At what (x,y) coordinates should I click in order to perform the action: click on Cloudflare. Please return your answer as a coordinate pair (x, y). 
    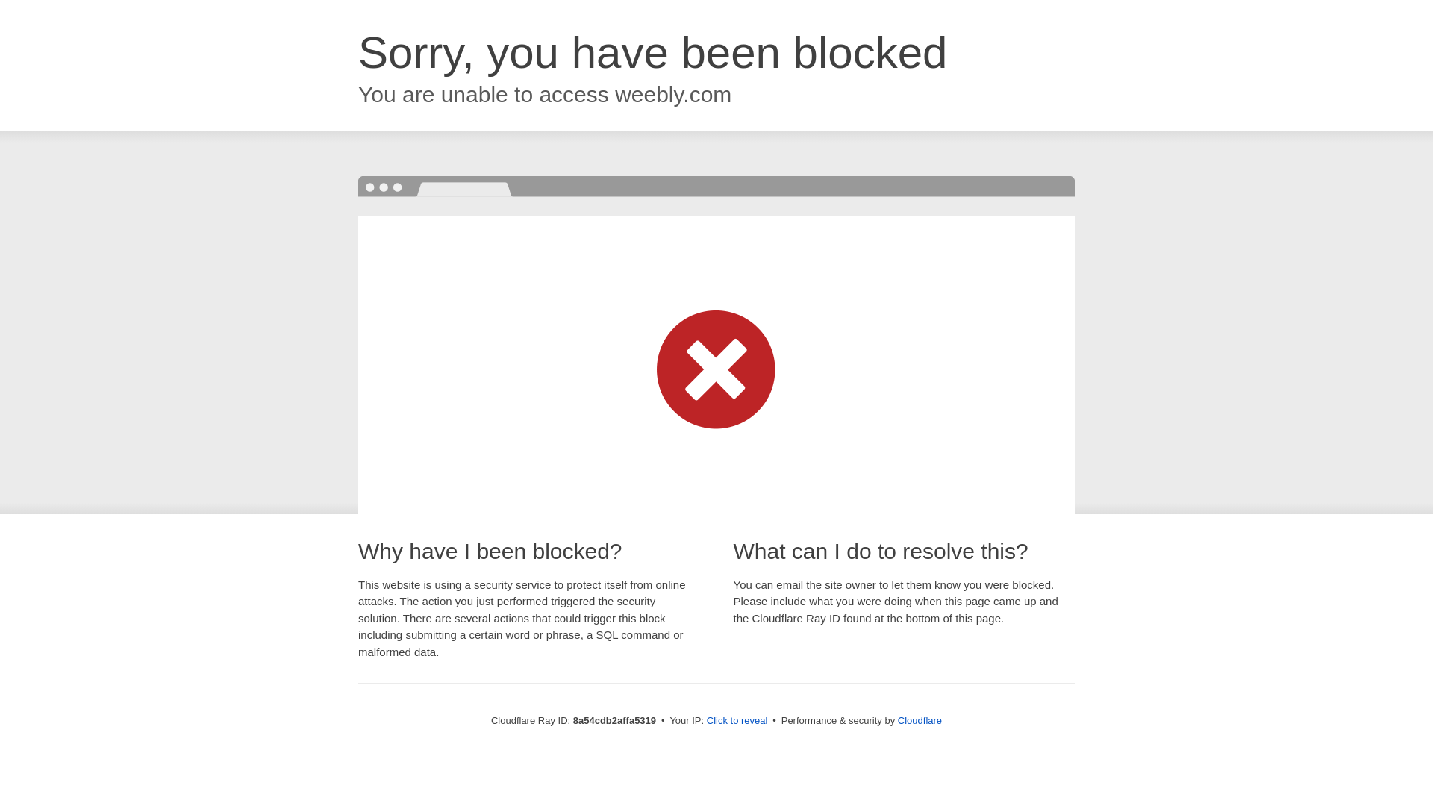
    Looking at the image, I should click on (920, 720).